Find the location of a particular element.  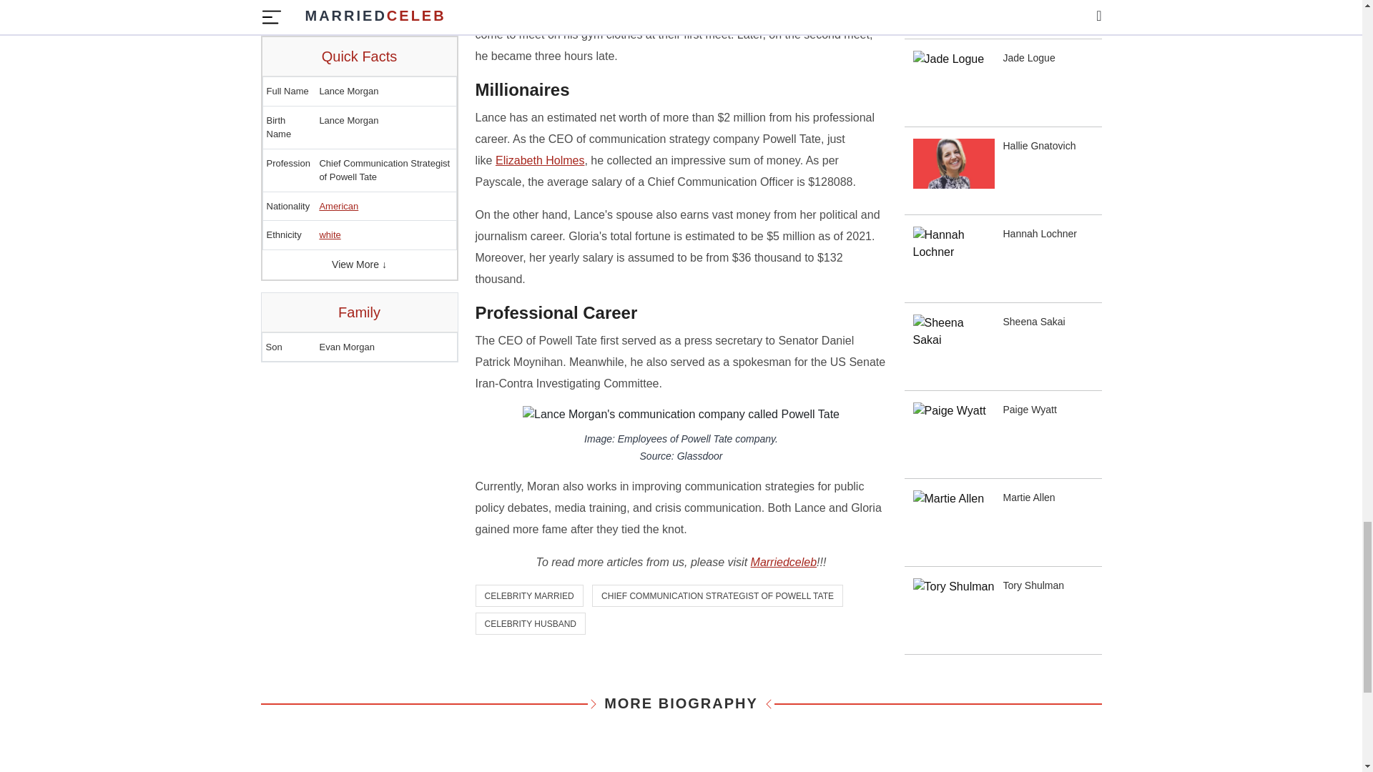

Elizabeth Holmes is located at coordinates (540, 160).